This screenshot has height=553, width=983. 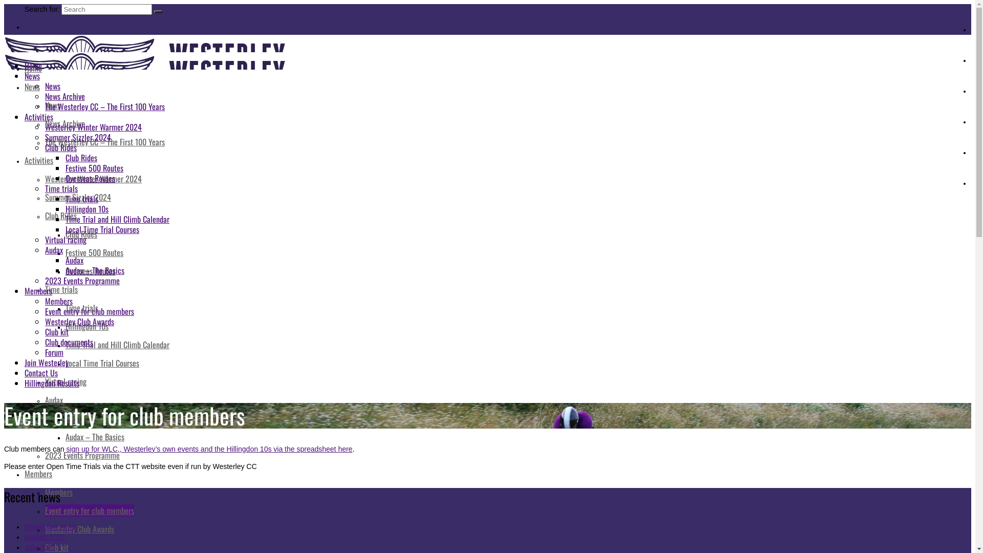 What do you see at coordinates (52, 383) in the screenshot?
I see `Hillingdon Results` at bounding box center [52, 383].